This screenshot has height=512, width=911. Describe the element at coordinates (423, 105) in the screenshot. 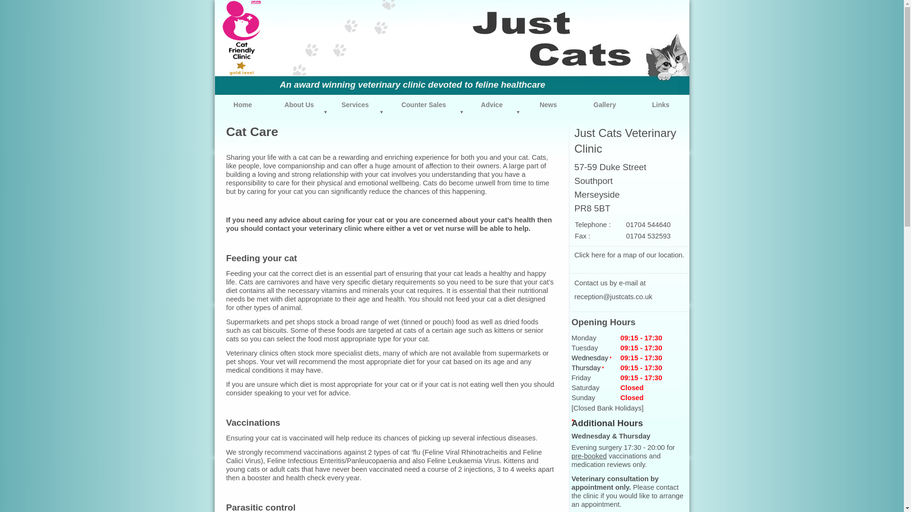

I see `Counter Sales` at that location.